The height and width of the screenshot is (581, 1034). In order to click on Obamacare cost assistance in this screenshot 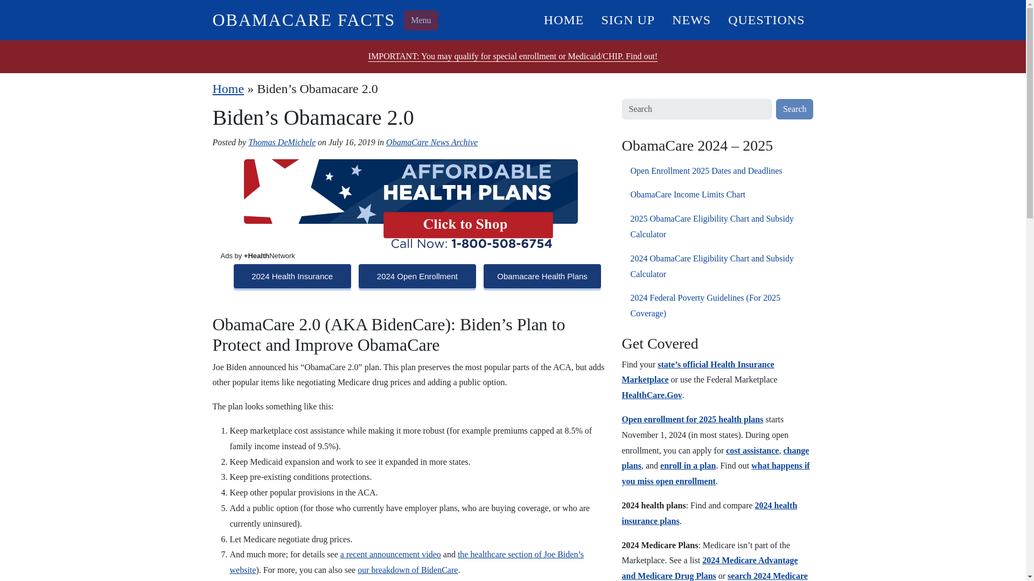, I will do `click(752, 450)`.